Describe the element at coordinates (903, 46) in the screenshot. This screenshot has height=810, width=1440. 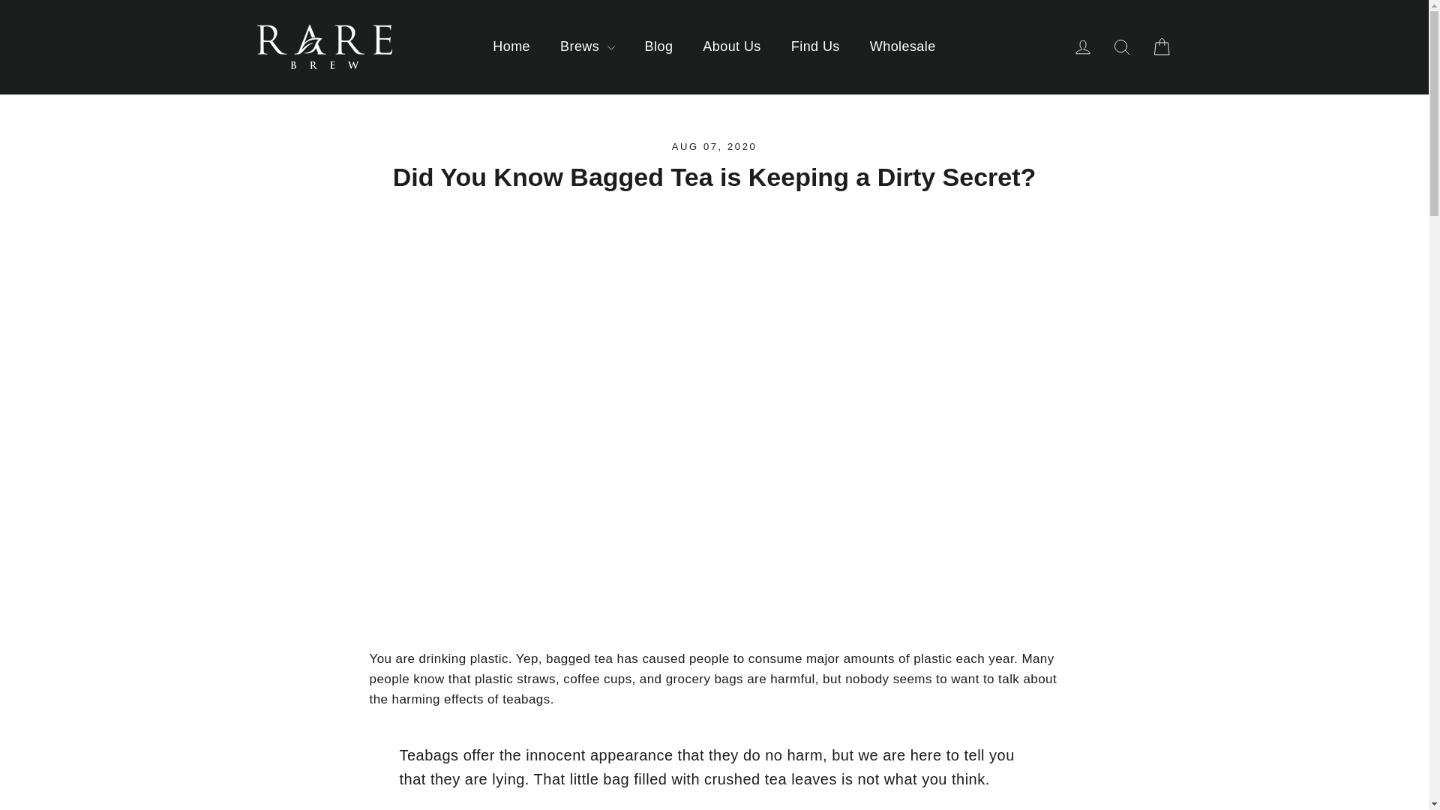
I see `Wholesale` at that location.